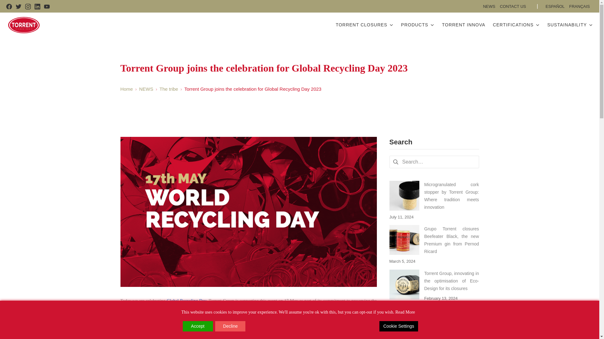 This screenshot has height=339, width=604. What do you see at coordinates (18, 6) in the screenshot?
I see `Twitter` at bounding box center [18, 6].